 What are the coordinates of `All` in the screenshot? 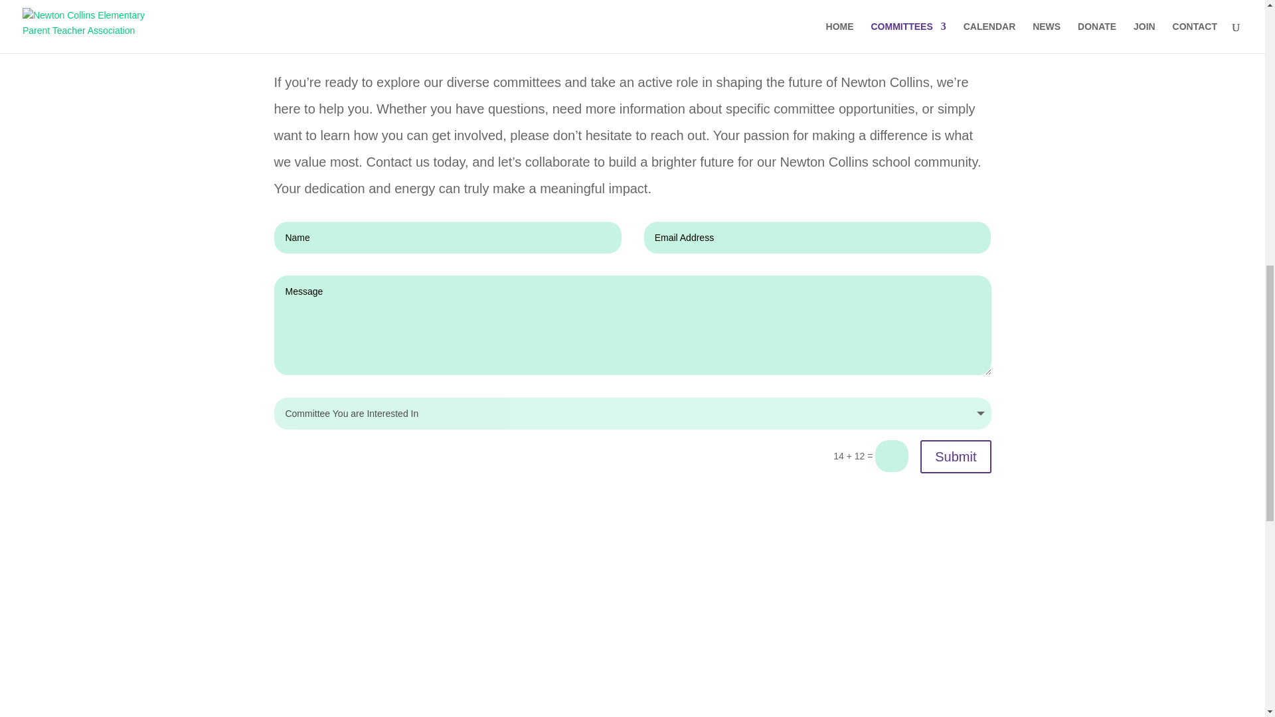 It's located at (293, 3).